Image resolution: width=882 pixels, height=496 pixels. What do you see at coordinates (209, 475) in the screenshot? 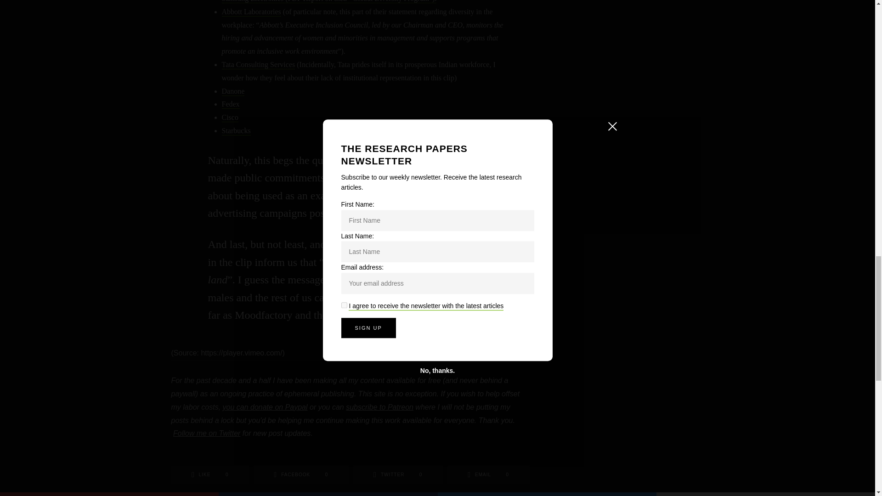
I see `Like` at bounding box center [209, 475].